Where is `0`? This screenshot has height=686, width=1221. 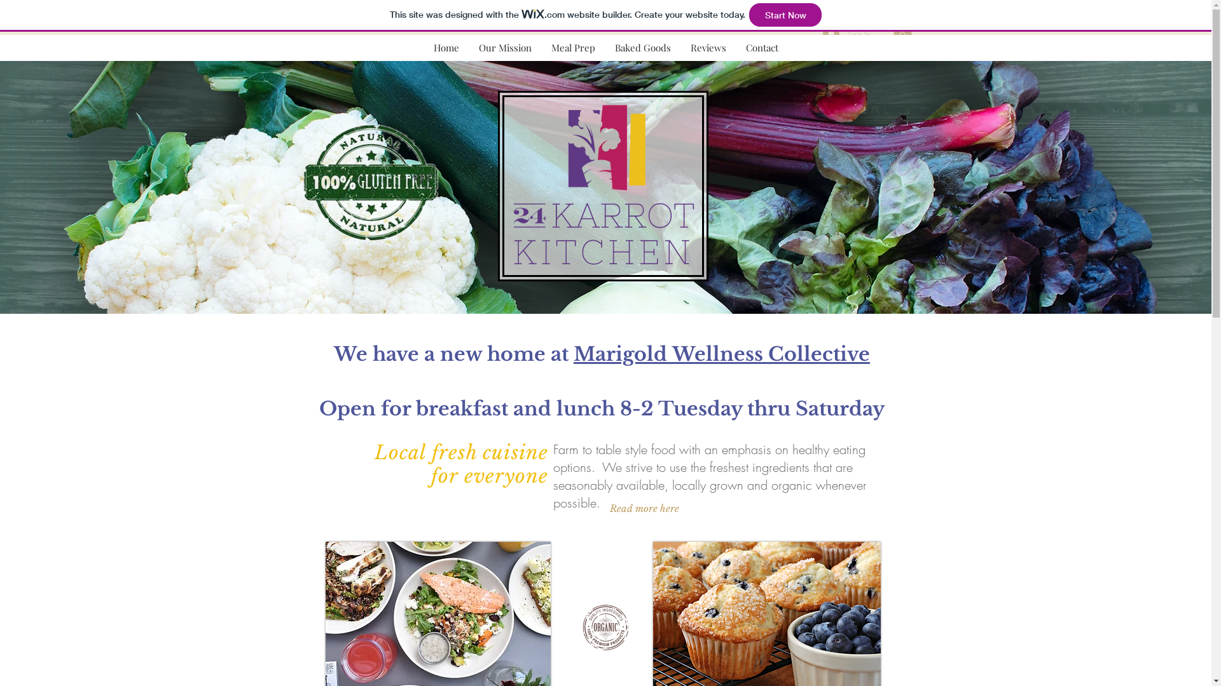
0 is located at coordinates (902, 33).